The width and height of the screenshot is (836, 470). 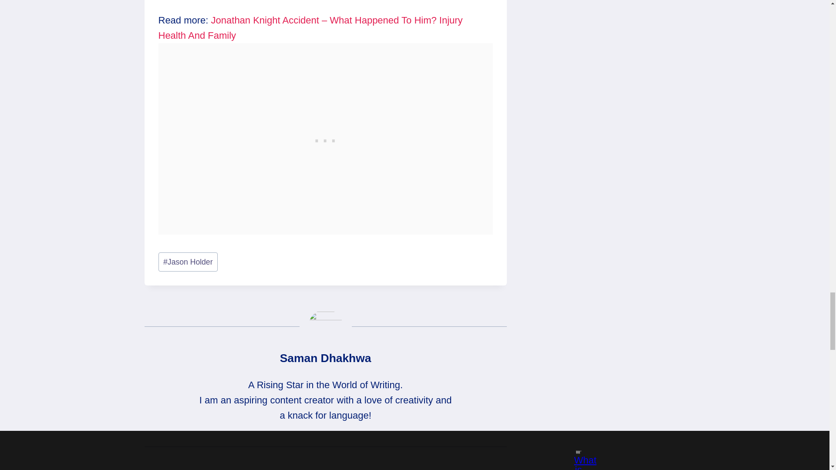 I want to click on Jason Holder, so click(x=188, y=262).